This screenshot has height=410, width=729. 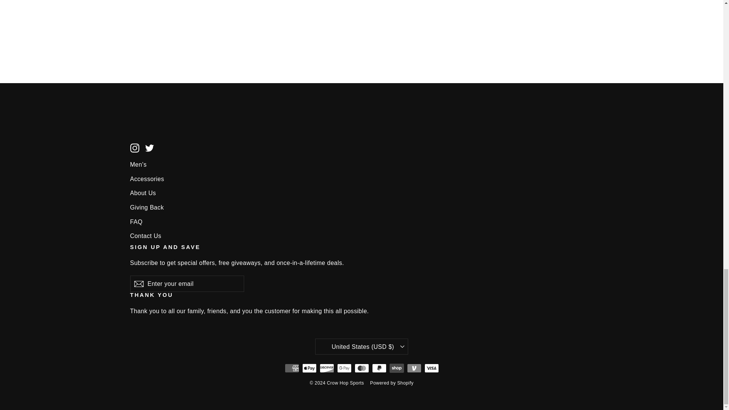 What do you see at coordinates (309, 368) in the screenshot?
I see `Apple Pay` at bounding box center [309, 368].